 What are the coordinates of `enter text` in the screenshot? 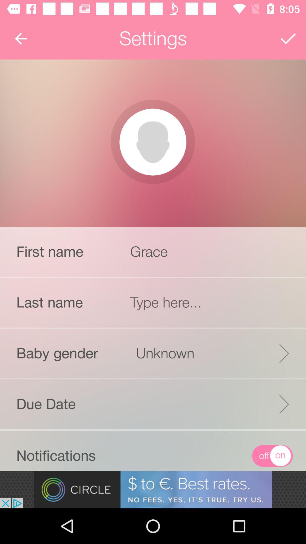 It's located at (212, 303).